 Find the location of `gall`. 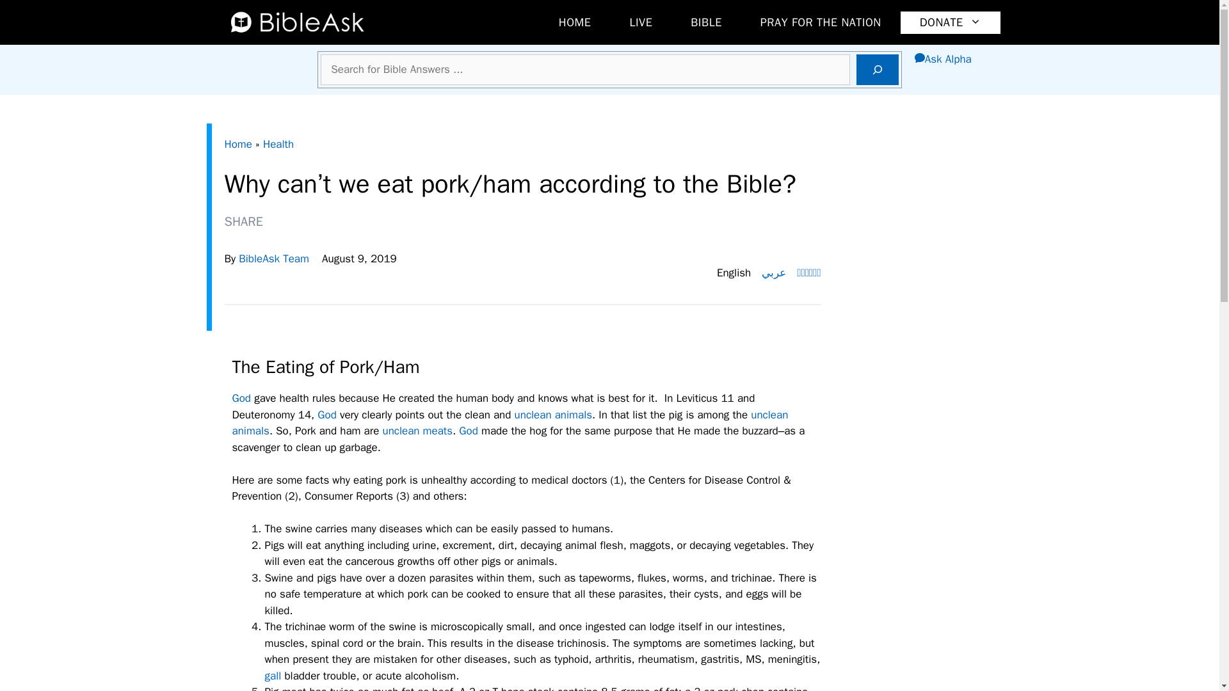

gall is located at coordinates (273, 676).